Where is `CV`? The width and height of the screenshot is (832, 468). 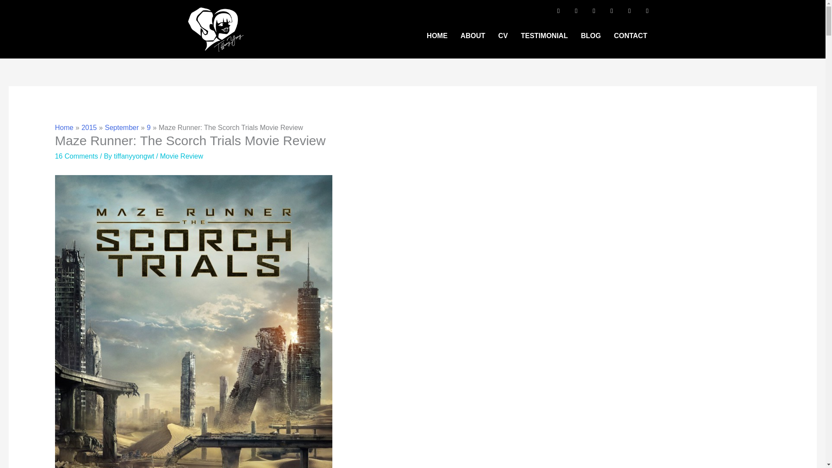
CV is located at coordinates (503, 36).